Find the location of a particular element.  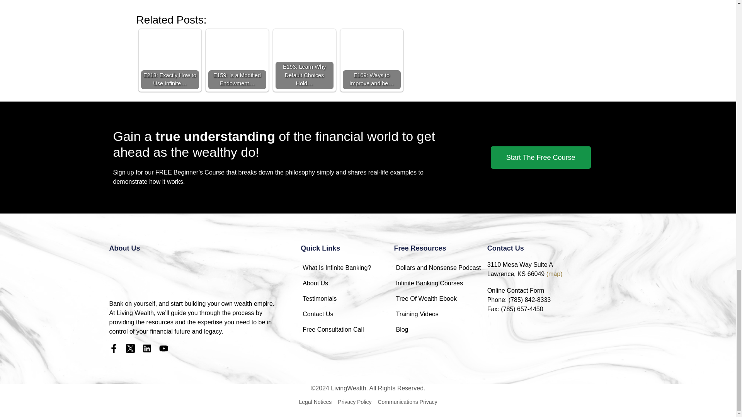

Contact Us is located at coordinates (347, 314).